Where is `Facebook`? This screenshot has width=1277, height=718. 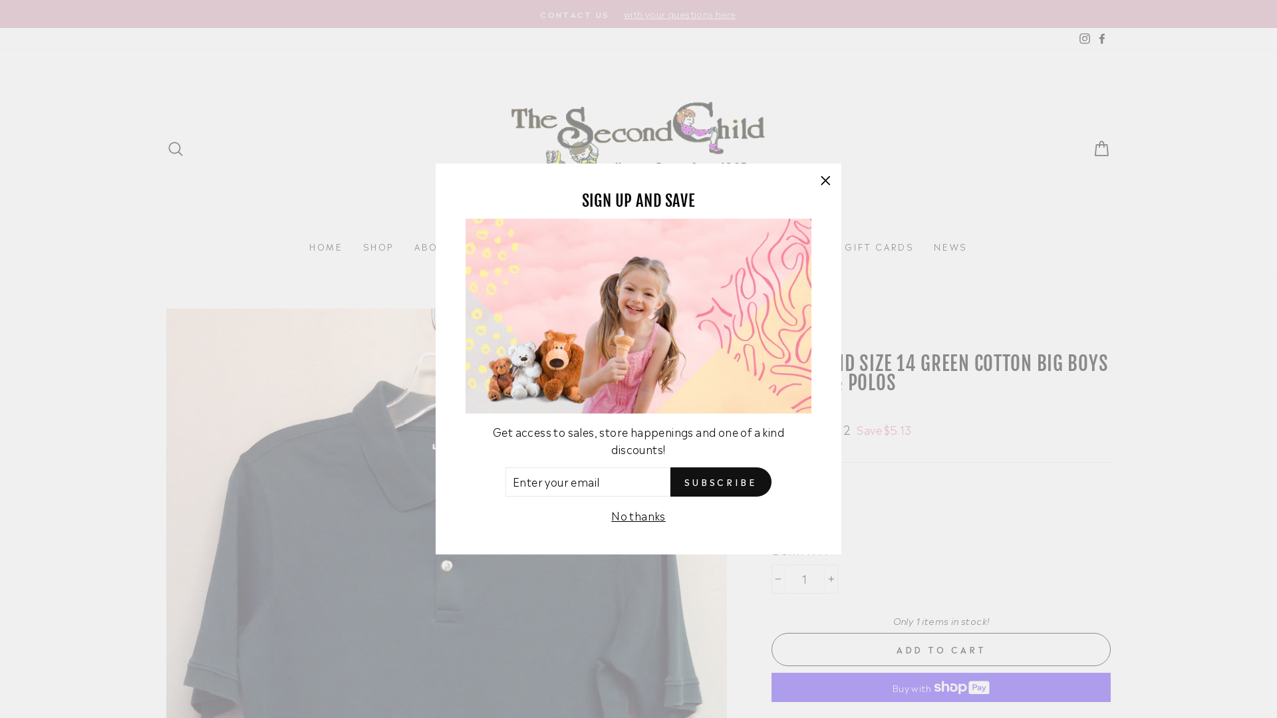 Facebook is located at coordinates (1102, 39).